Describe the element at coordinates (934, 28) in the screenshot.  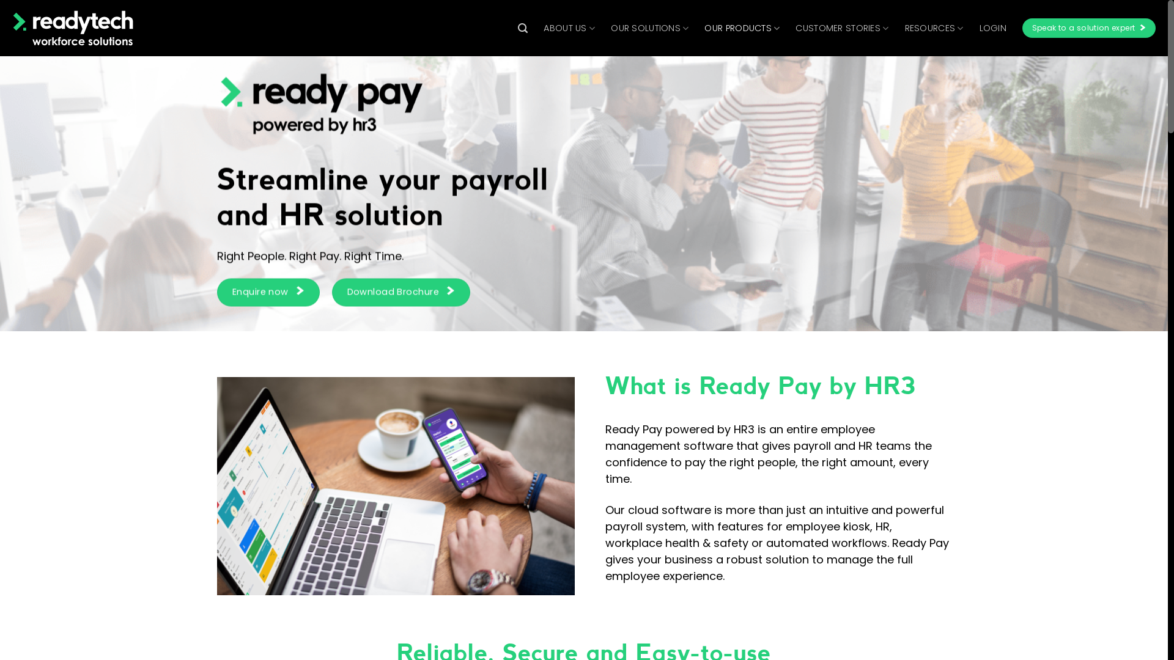
I see `RESOURCES` at that location.